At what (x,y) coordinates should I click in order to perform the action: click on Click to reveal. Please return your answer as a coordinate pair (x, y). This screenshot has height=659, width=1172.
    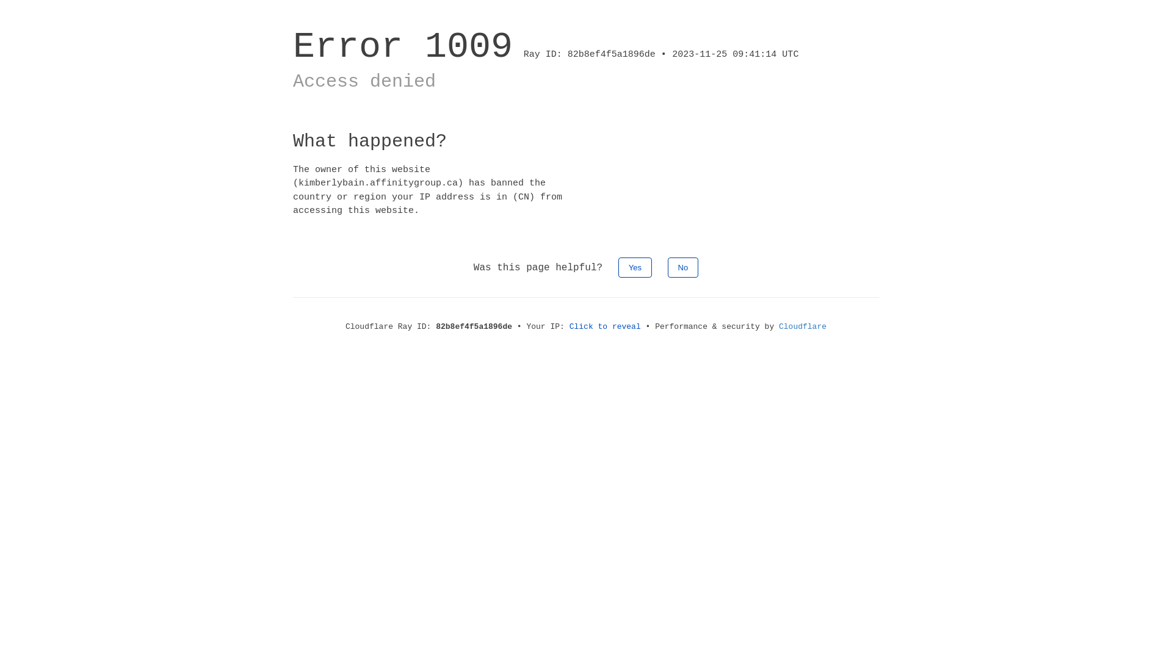
    Looking at the image, I should click on (606, 327).